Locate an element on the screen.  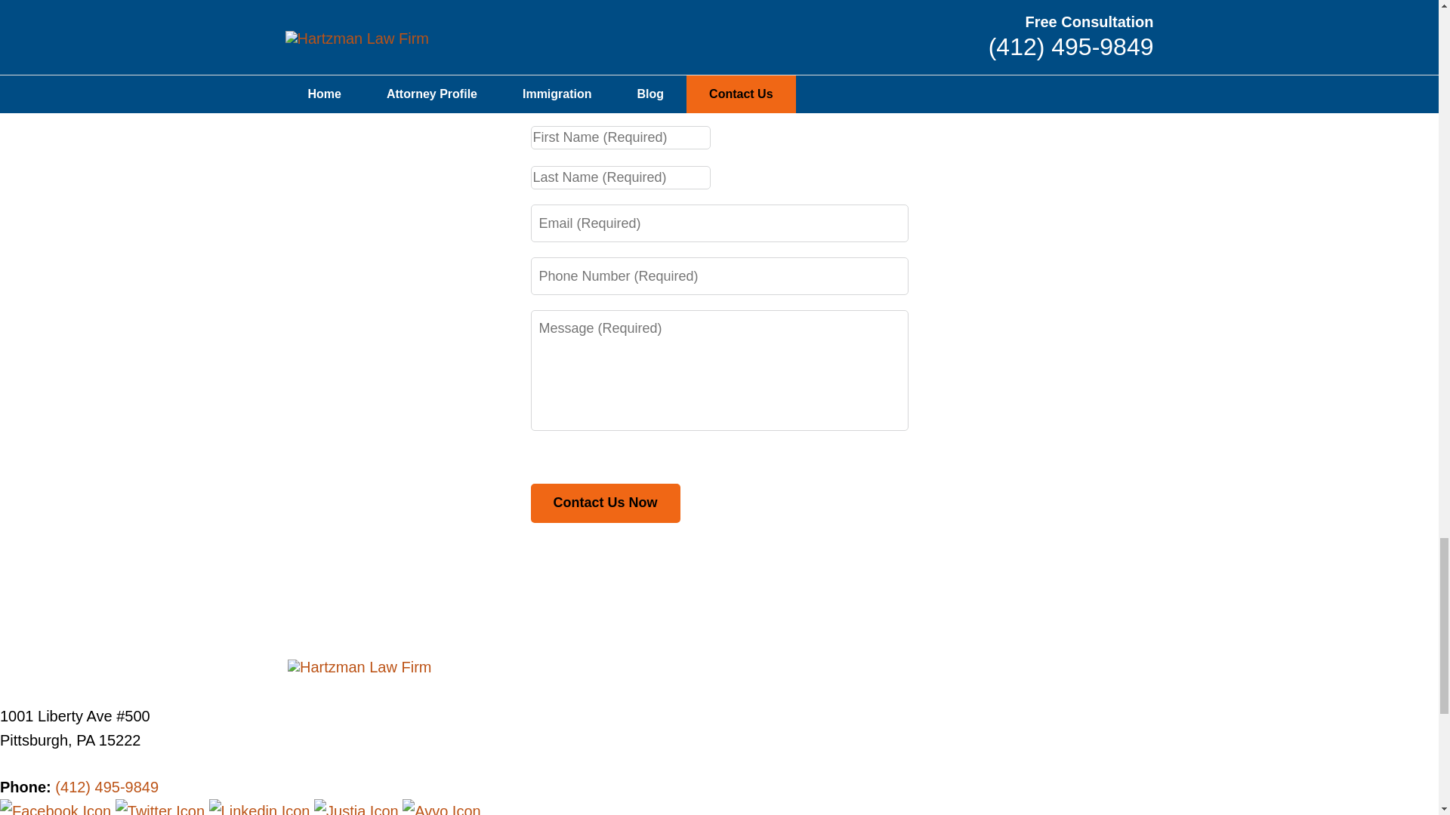
Avvo is located at coordinates (441, 809).